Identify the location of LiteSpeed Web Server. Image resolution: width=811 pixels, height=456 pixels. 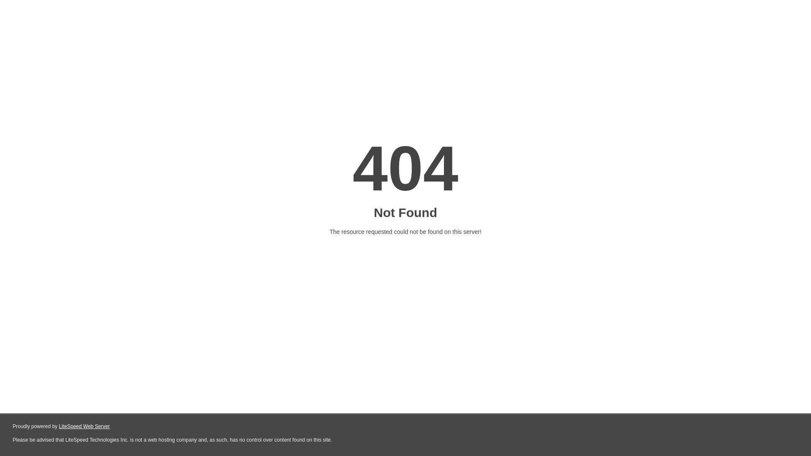
(84, 426).